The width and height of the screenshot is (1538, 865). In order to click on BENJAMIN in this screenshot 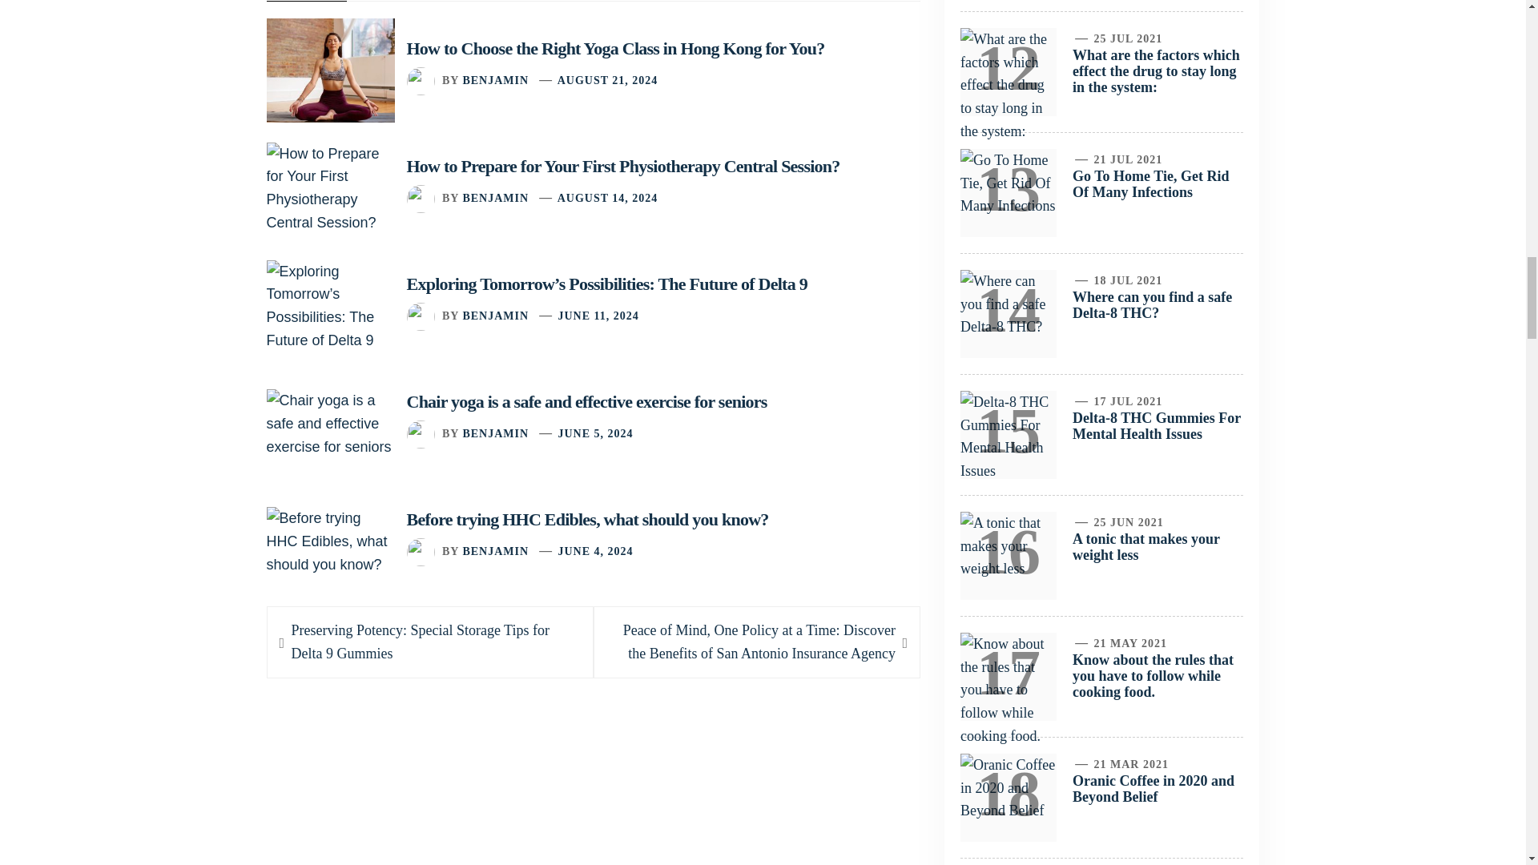, I will do `click(495, 316)`.